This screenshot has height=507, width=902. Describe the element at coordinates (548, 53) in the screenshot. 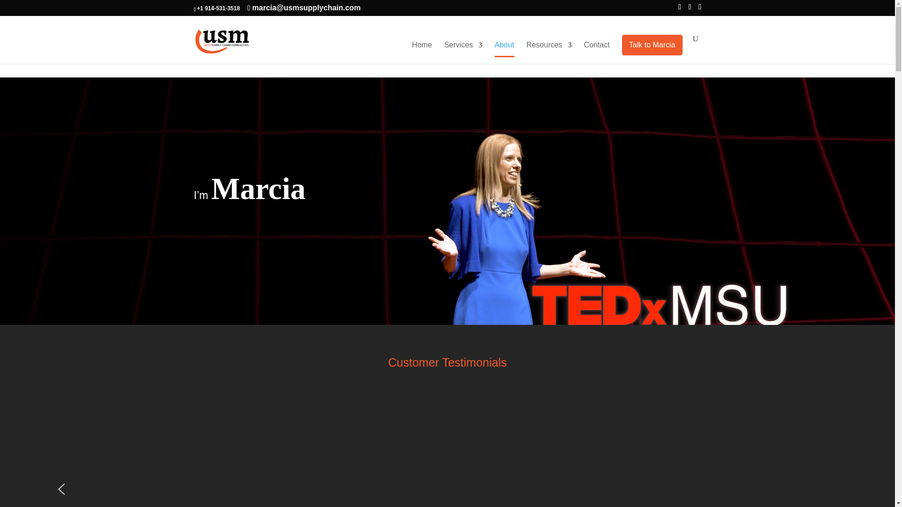

I see `Resources` at that location.